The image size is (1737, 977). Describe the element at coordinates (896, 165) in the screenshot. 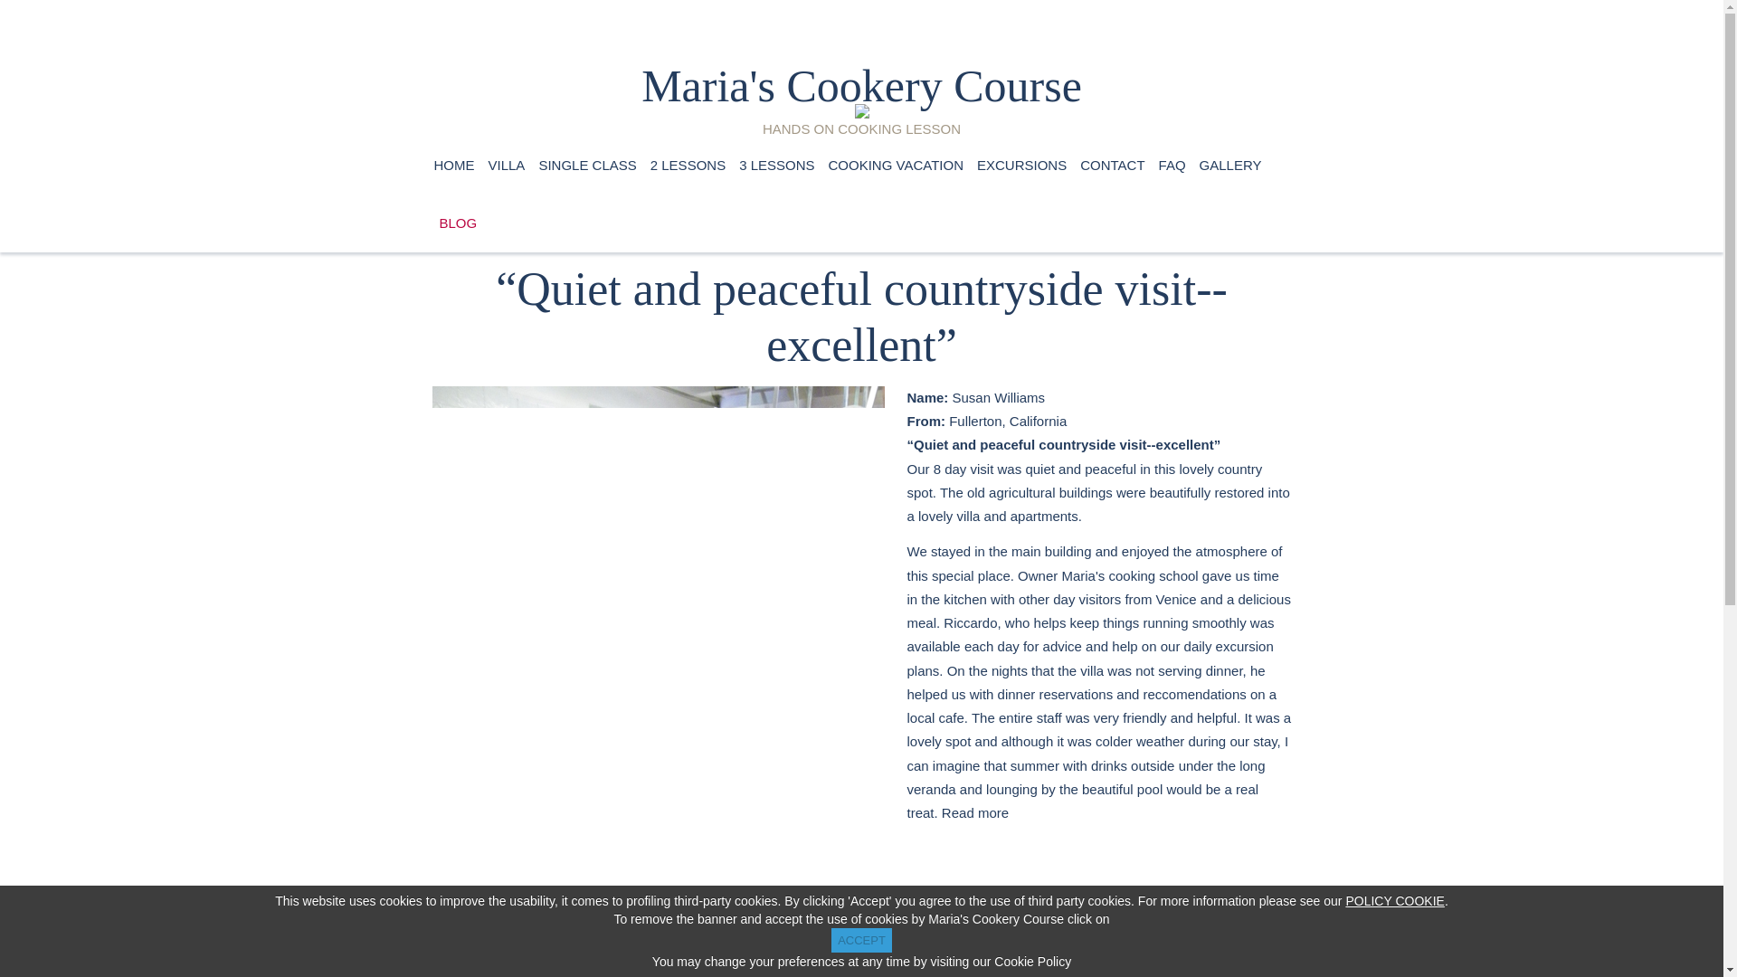

I see `COOKING VACATION` at that location.